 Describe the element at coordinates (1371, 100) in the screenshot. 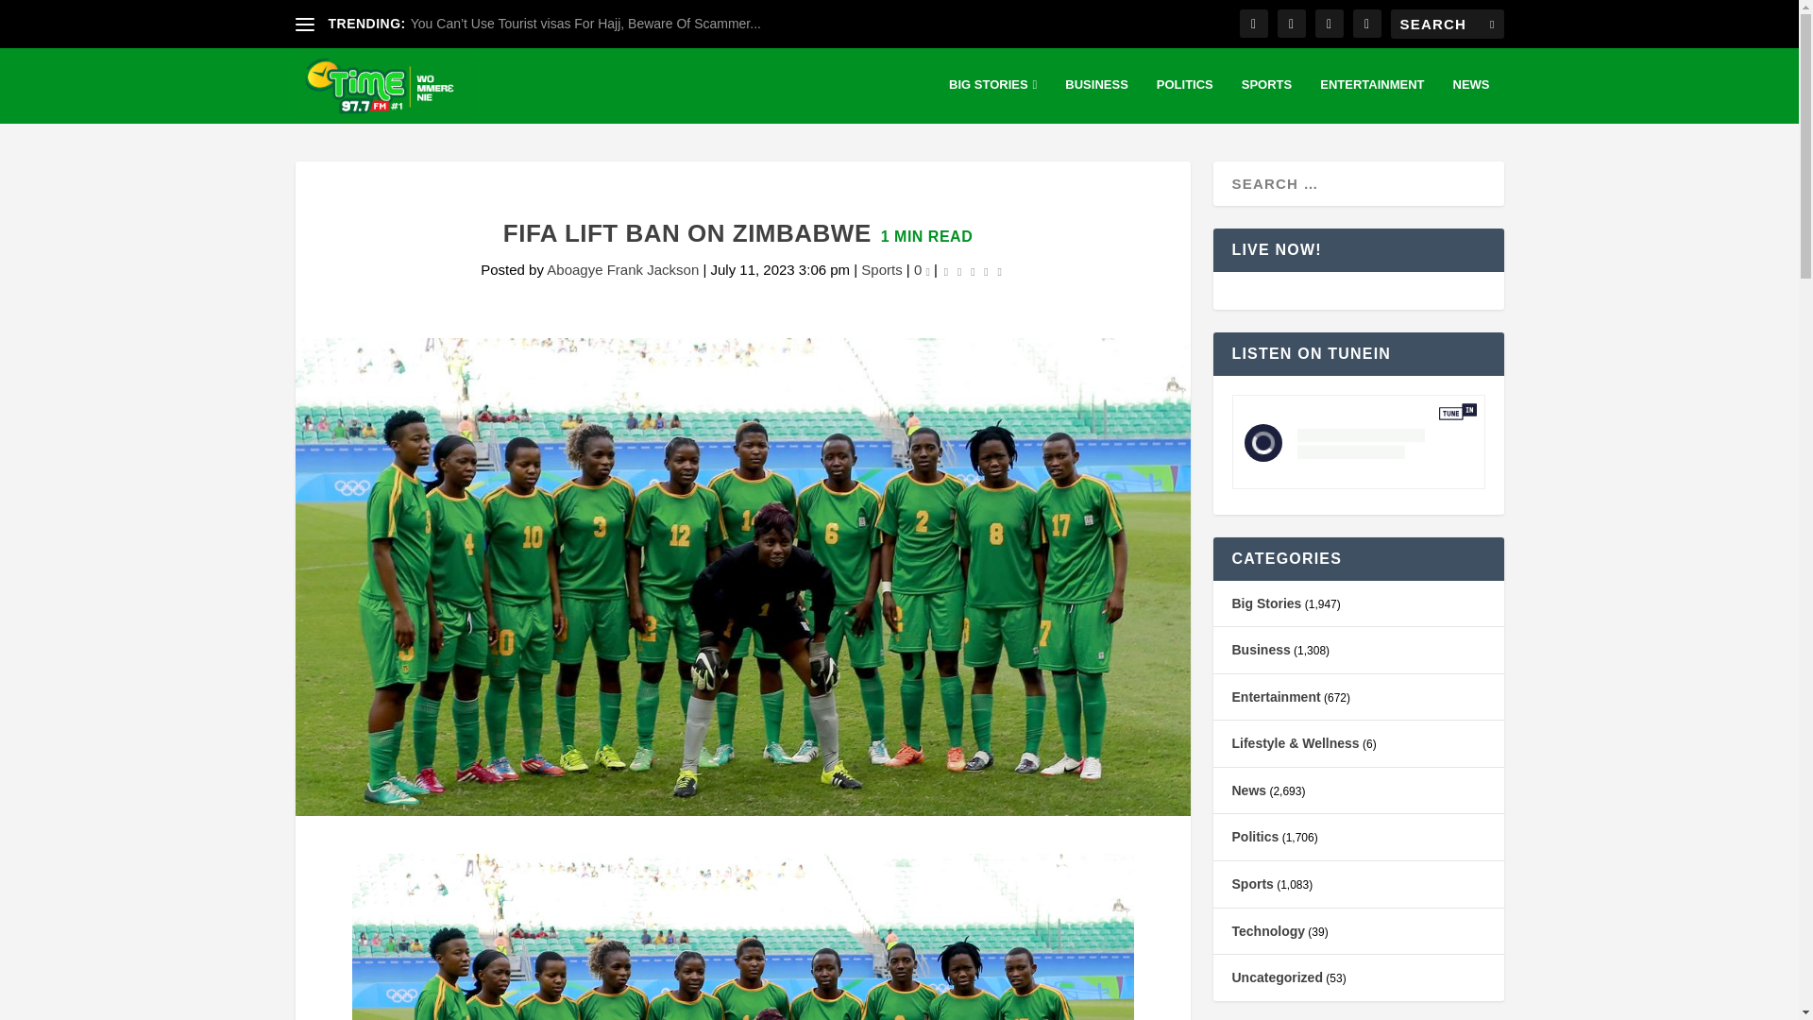

I see `ENTERTAINMENT` at that location.